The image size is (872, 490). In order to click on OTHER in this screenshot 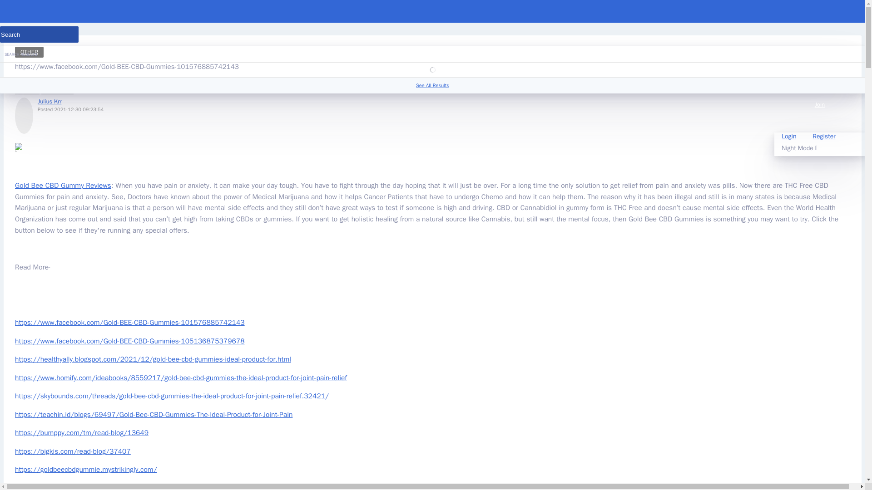, I will do `click(29, 52)`.